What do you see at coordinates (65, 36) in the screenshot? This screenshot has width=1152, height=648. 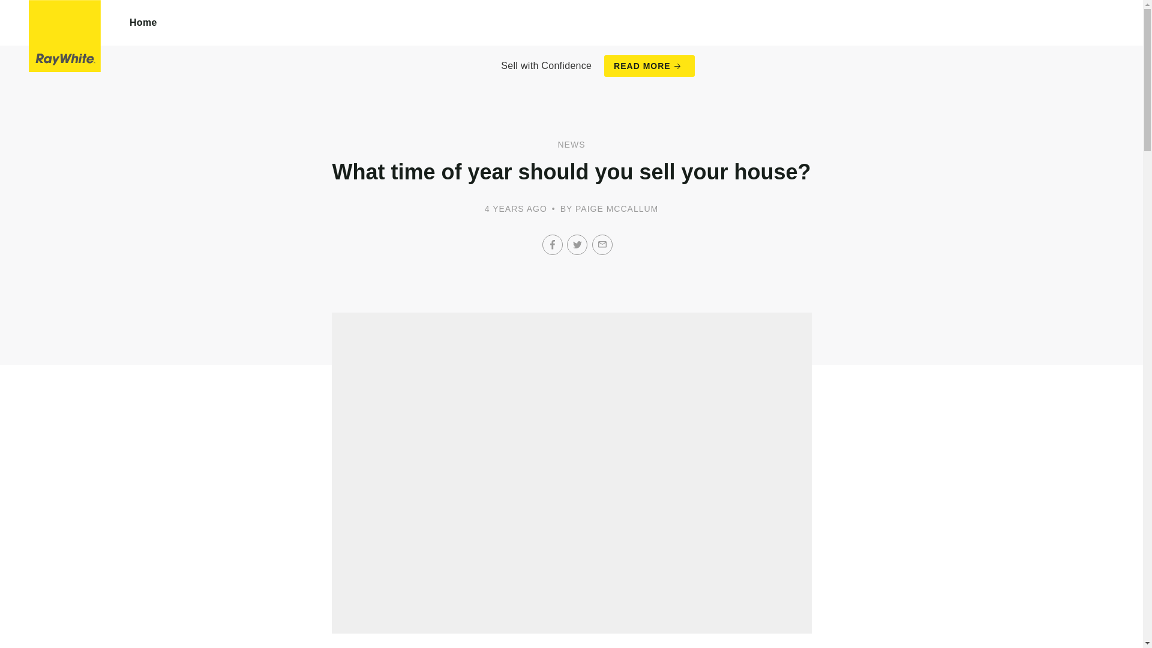 I see `Ray White Gerringong` at bounding box center [65, 36].